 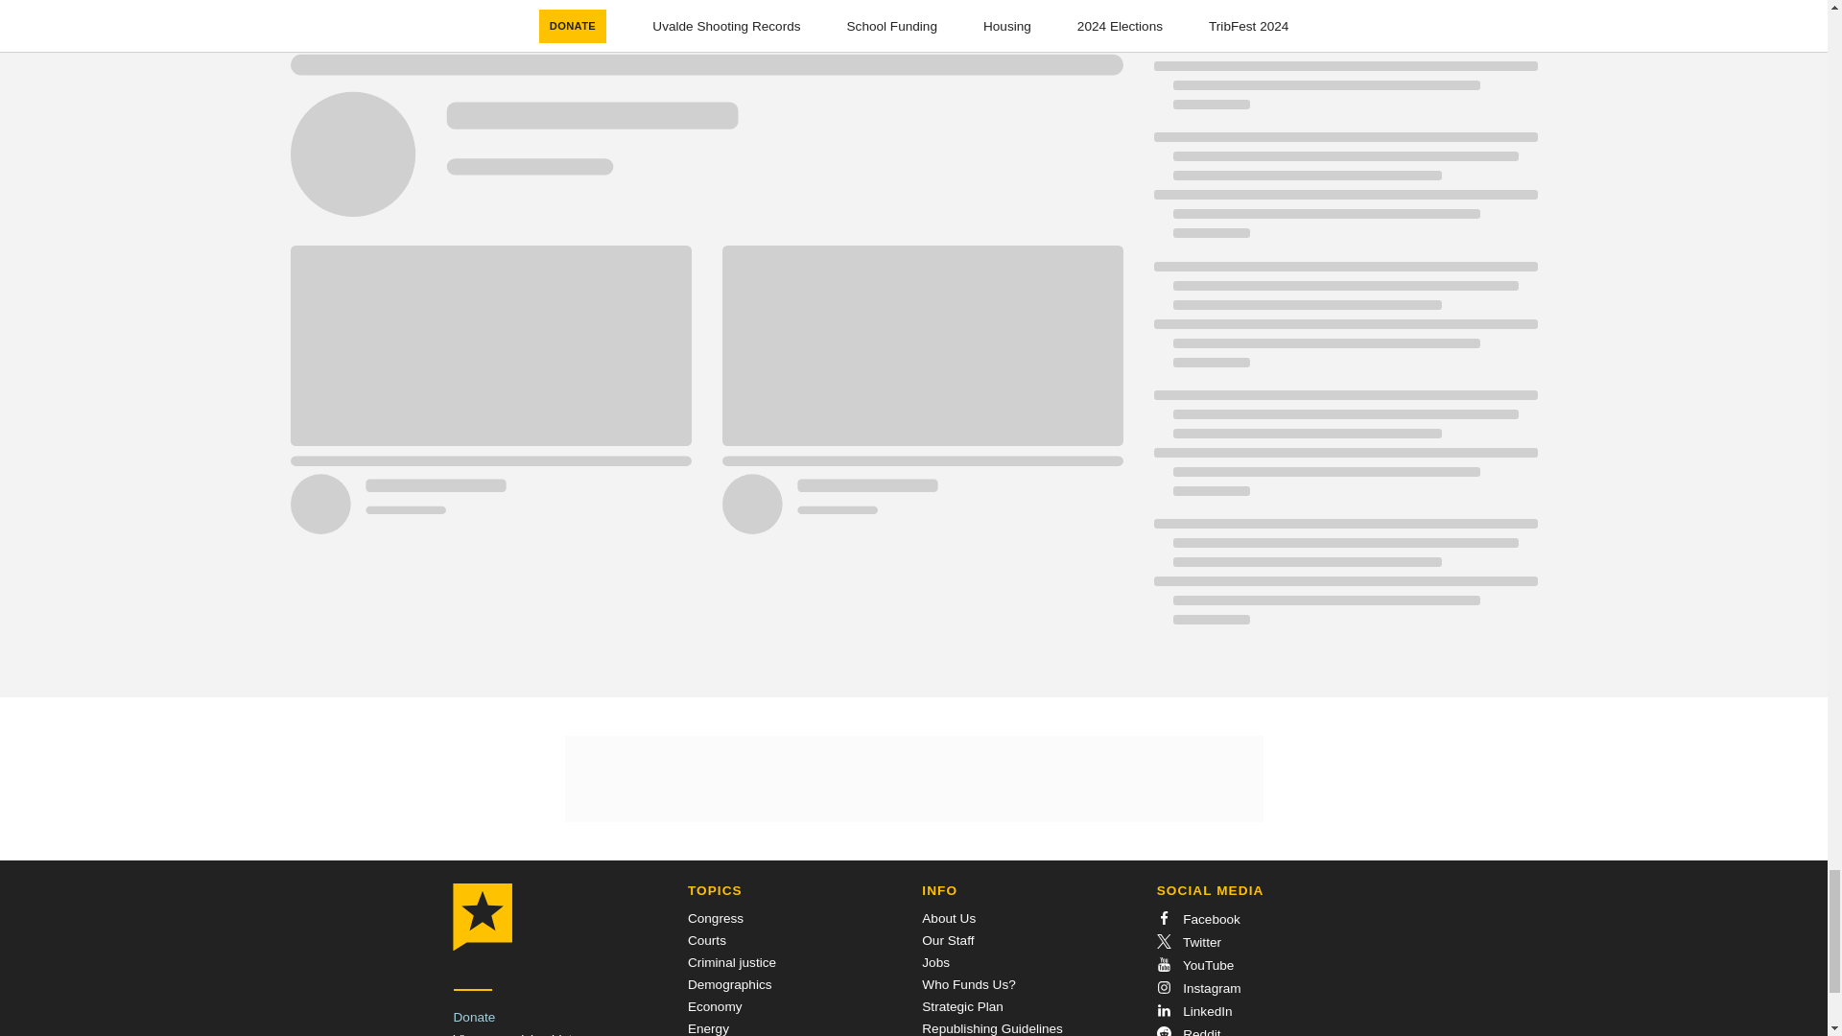 What do you see at coordinates (474, 1017) in the screenshot?
I see `Donate` at bounding box center [474, 1017].